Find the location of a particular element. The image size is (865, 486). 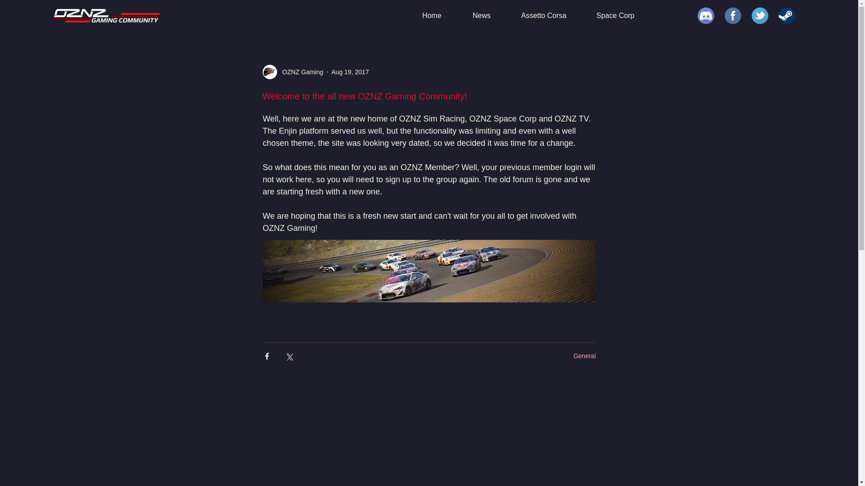

Embedded Content is located at coordinates (269, 15).